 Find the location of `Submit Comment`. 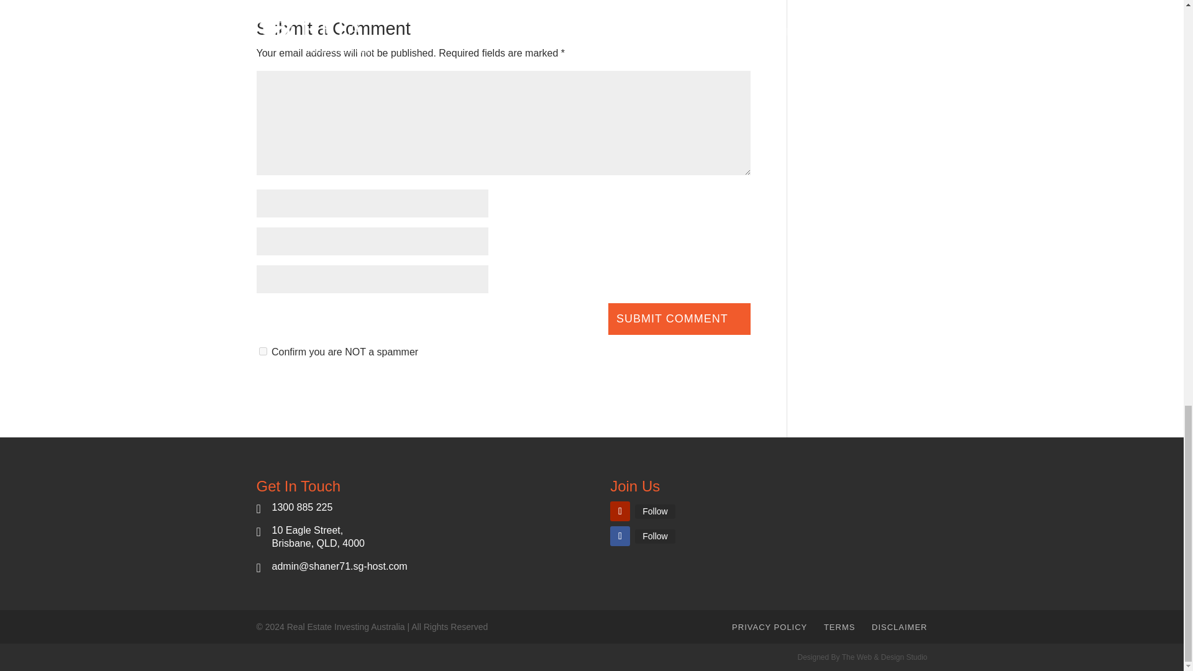

Submit Comment is located at coordinates (679, 319).